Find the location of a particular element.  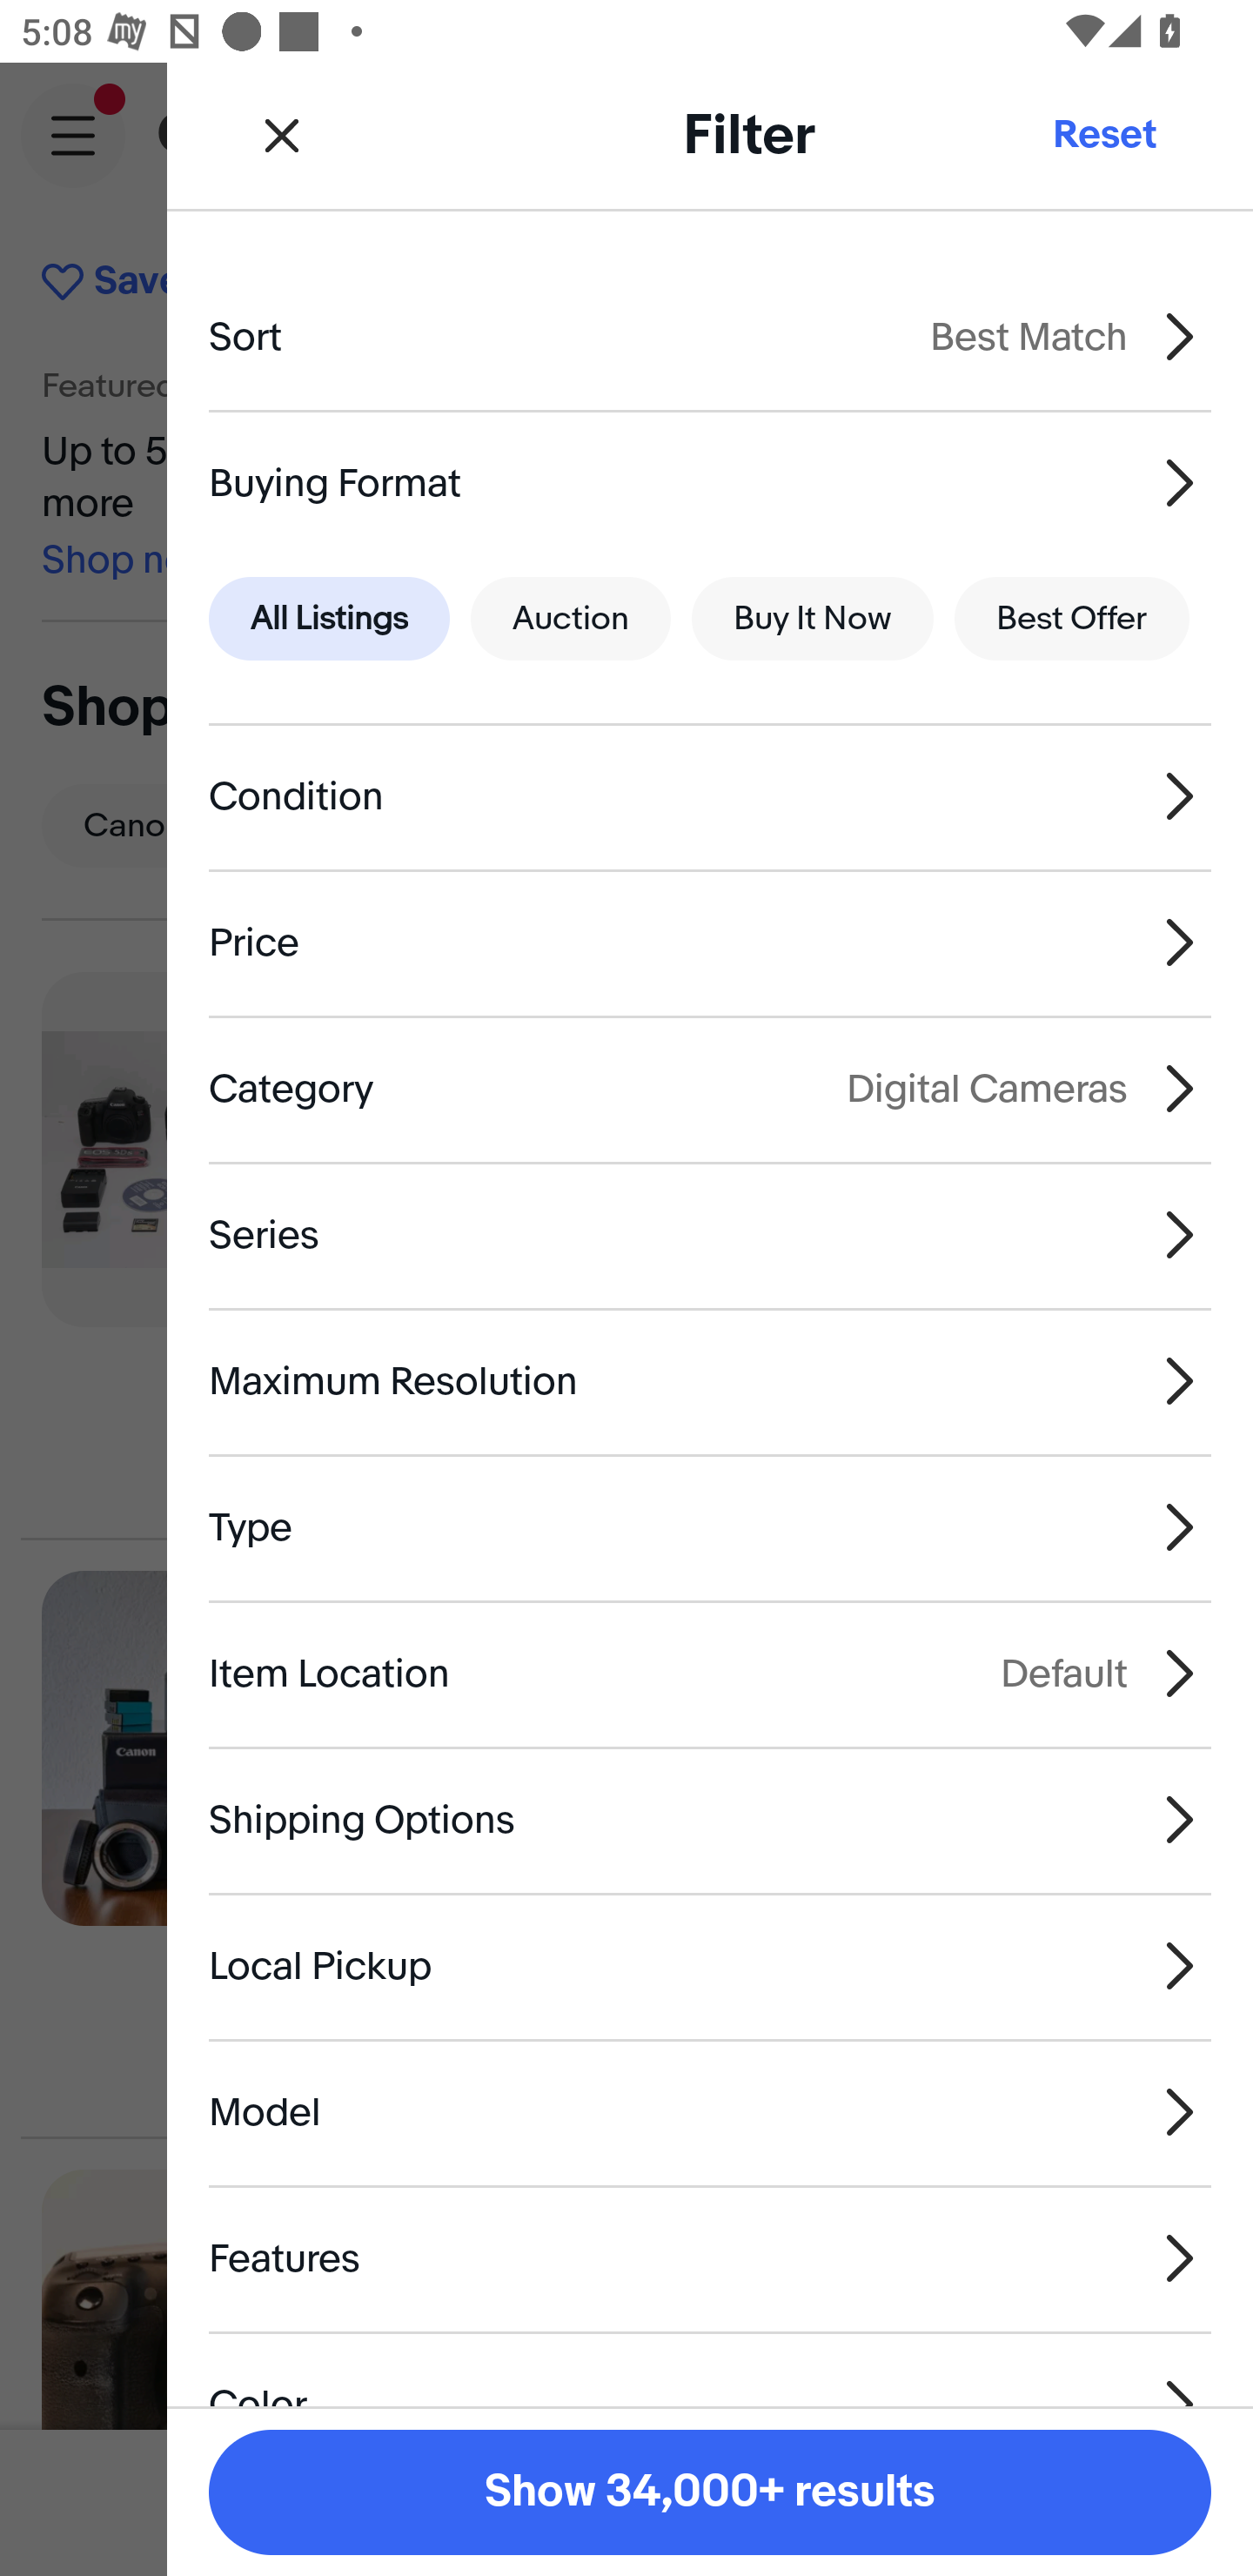

All Listings is located at coordinates (329, 620).